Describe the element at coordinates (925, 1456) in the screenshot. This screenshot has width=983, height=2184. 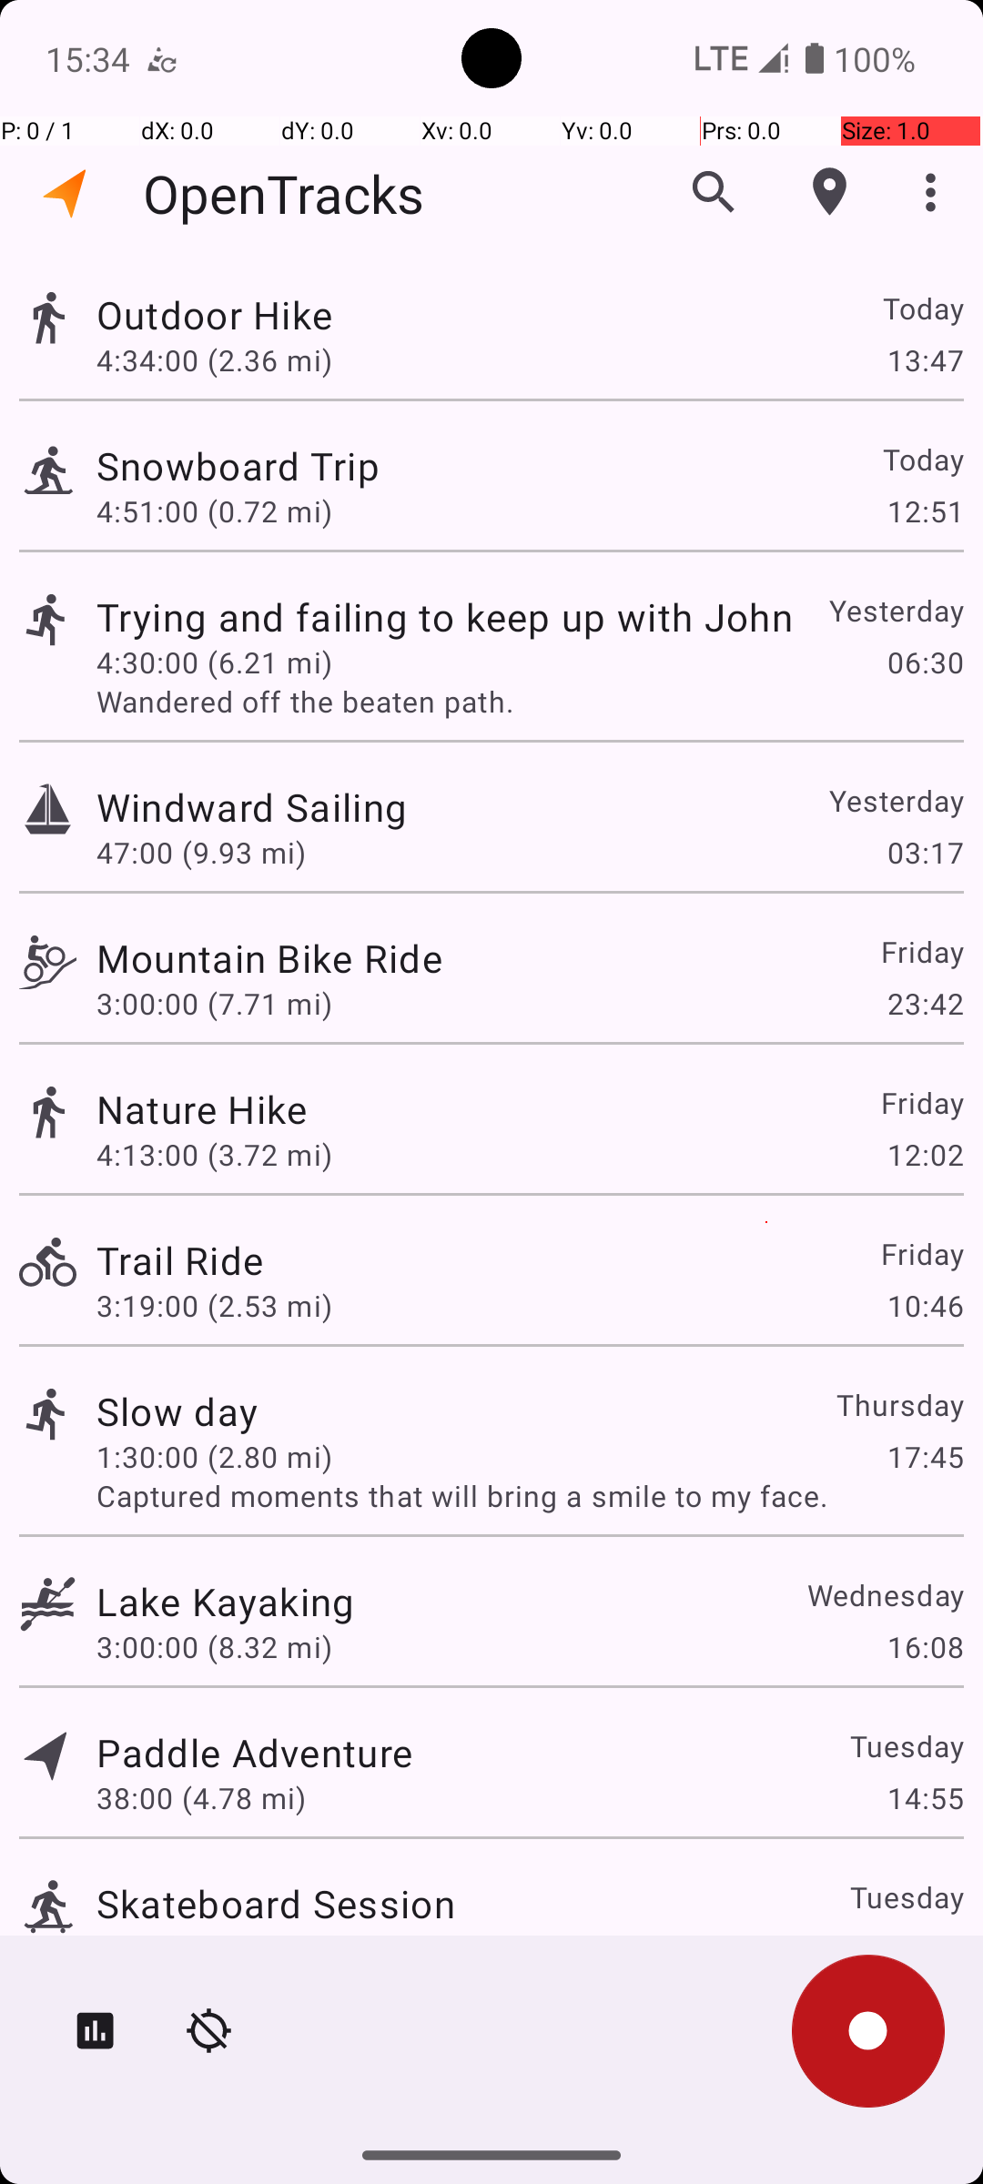
I see `17:45` at that location.